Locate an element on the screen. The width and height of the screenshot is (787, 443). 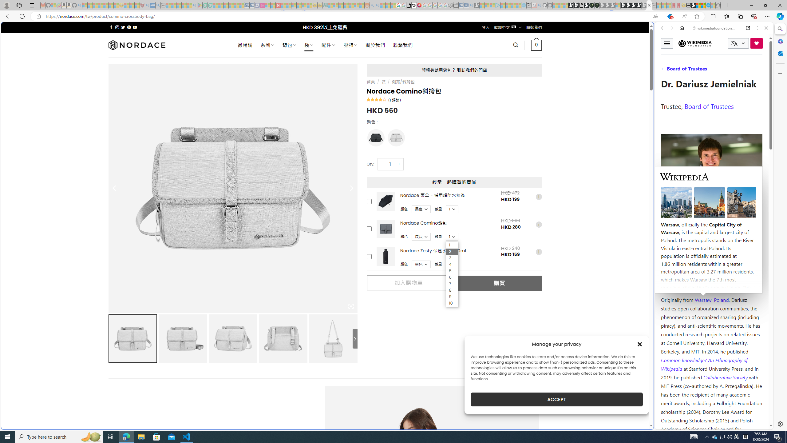
MediaWiki is located at coordinates (419, 5).